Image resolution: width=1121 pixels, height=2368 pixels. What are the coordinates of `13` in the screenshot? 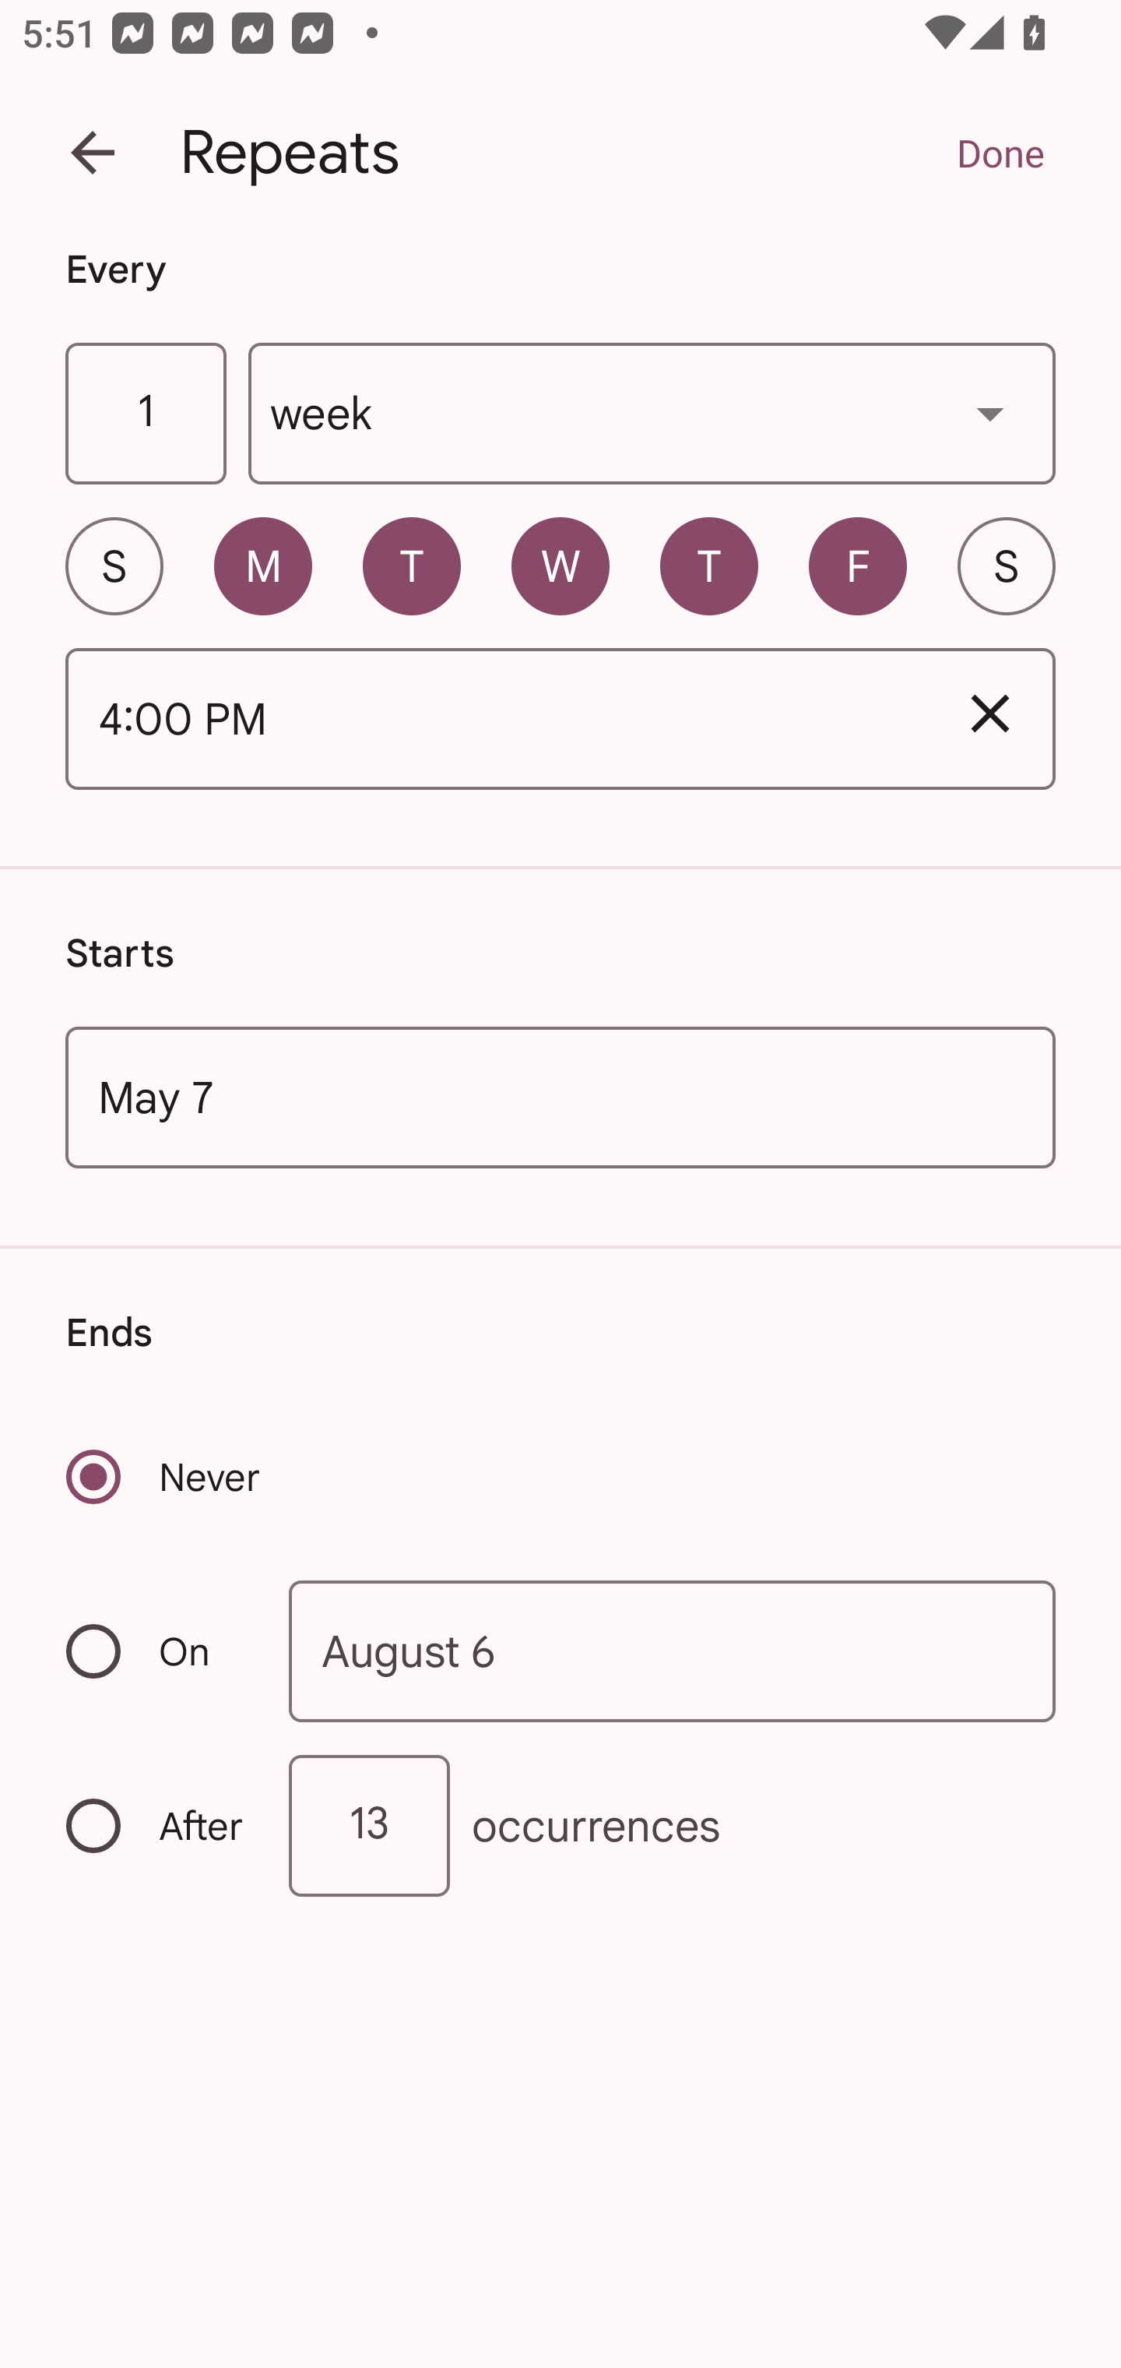 It's located at (369, 1826).